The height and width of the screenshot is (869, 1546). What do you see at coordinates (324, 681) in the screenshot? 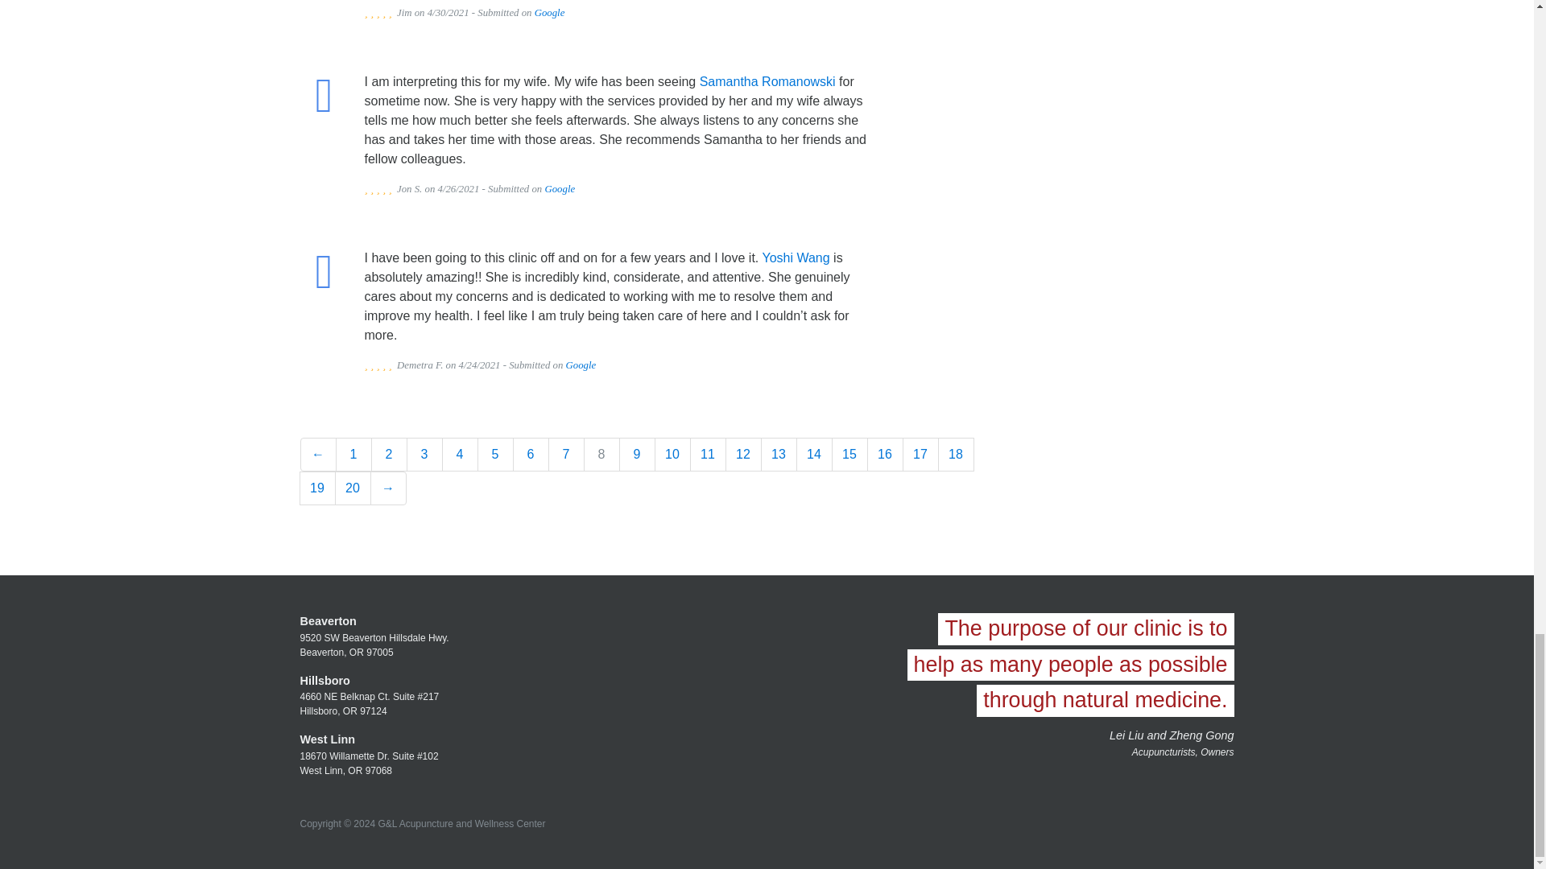
I see `Locations - Hillsboro` at bounding box center [324, 681].